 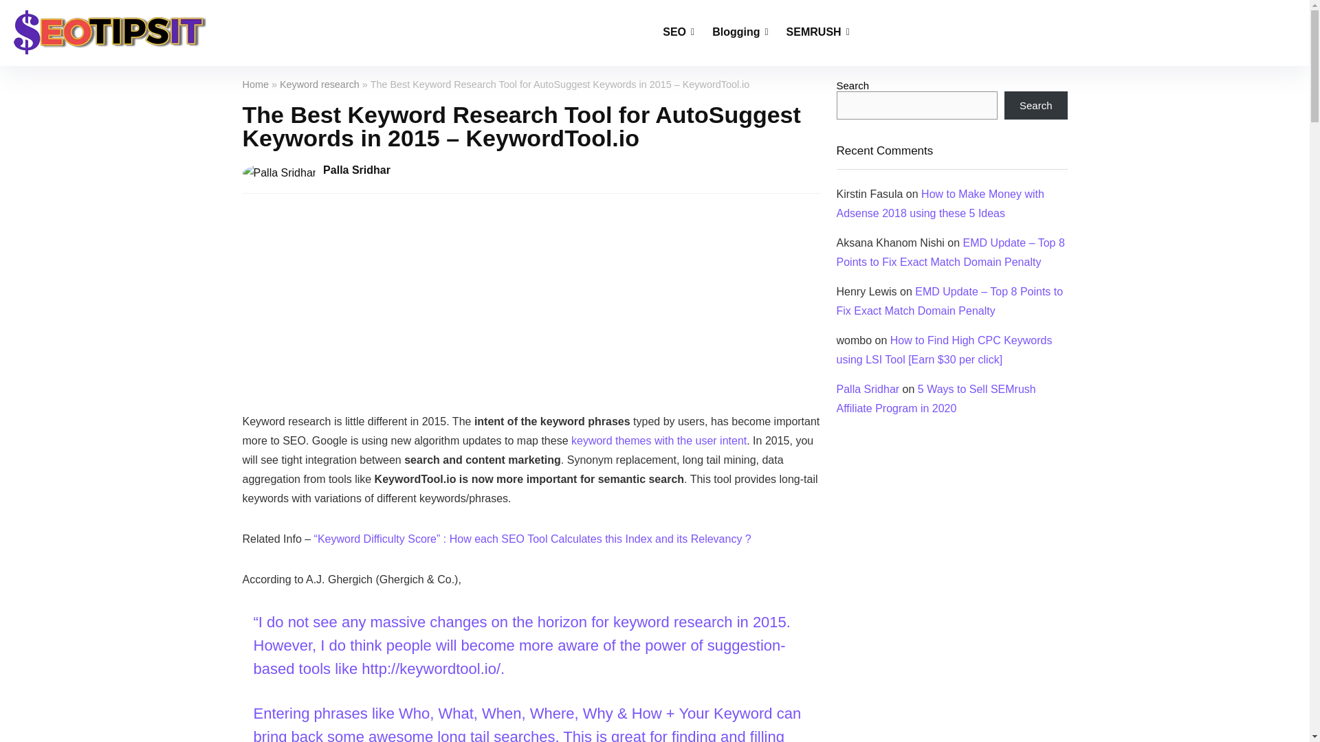 What do you see at coordinates (357, 169) in the screenshot?
I see `Palla Sridhar` at bounding box center [357, 169].